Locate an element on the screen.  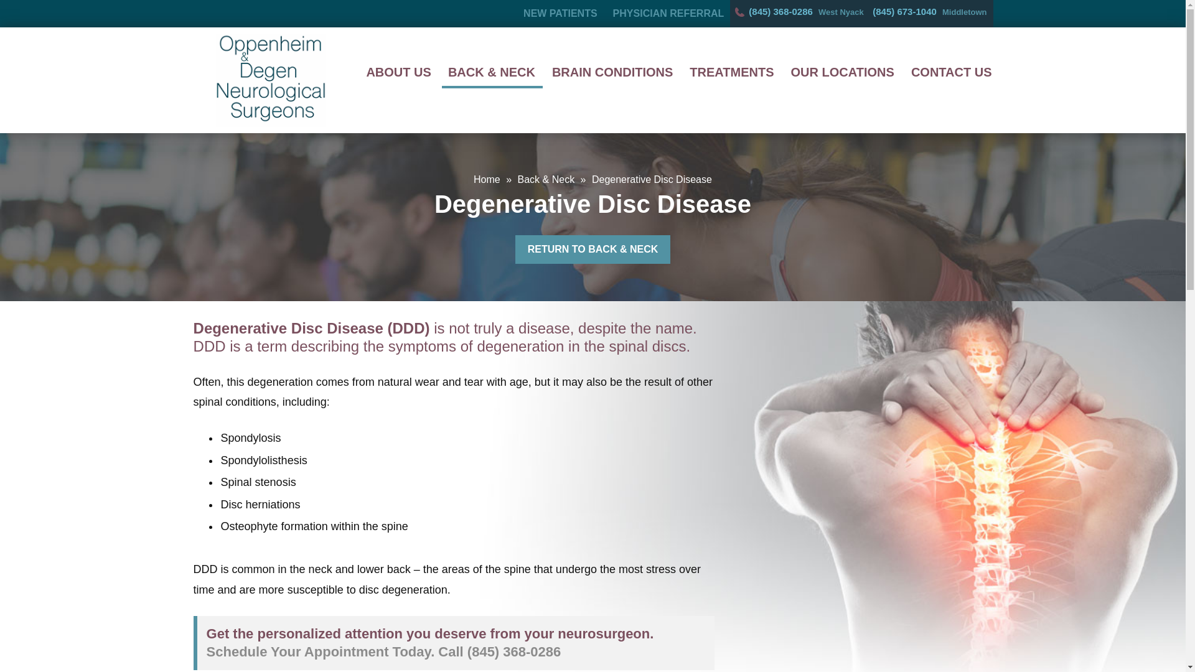
NEW PATIENTS is located at coordinates (560, 14).